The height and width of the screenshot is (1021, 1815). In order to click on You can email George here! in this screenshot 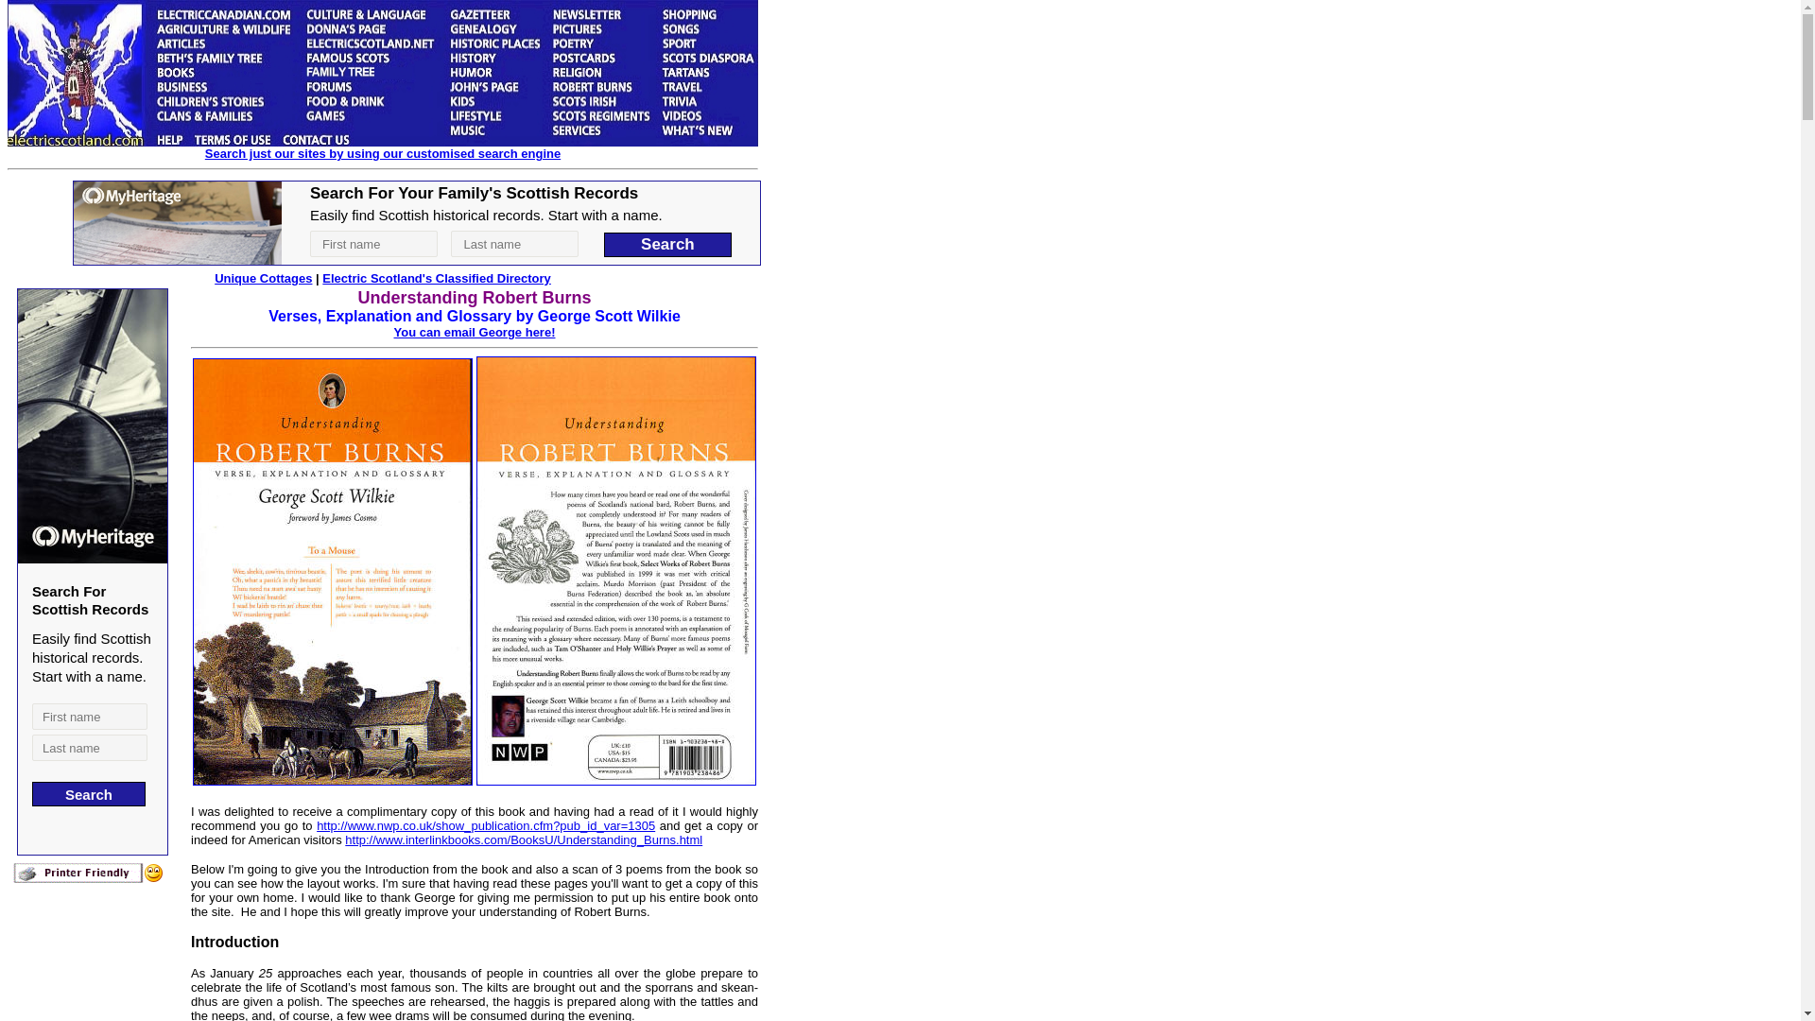, I will do `click(475, 332)`.